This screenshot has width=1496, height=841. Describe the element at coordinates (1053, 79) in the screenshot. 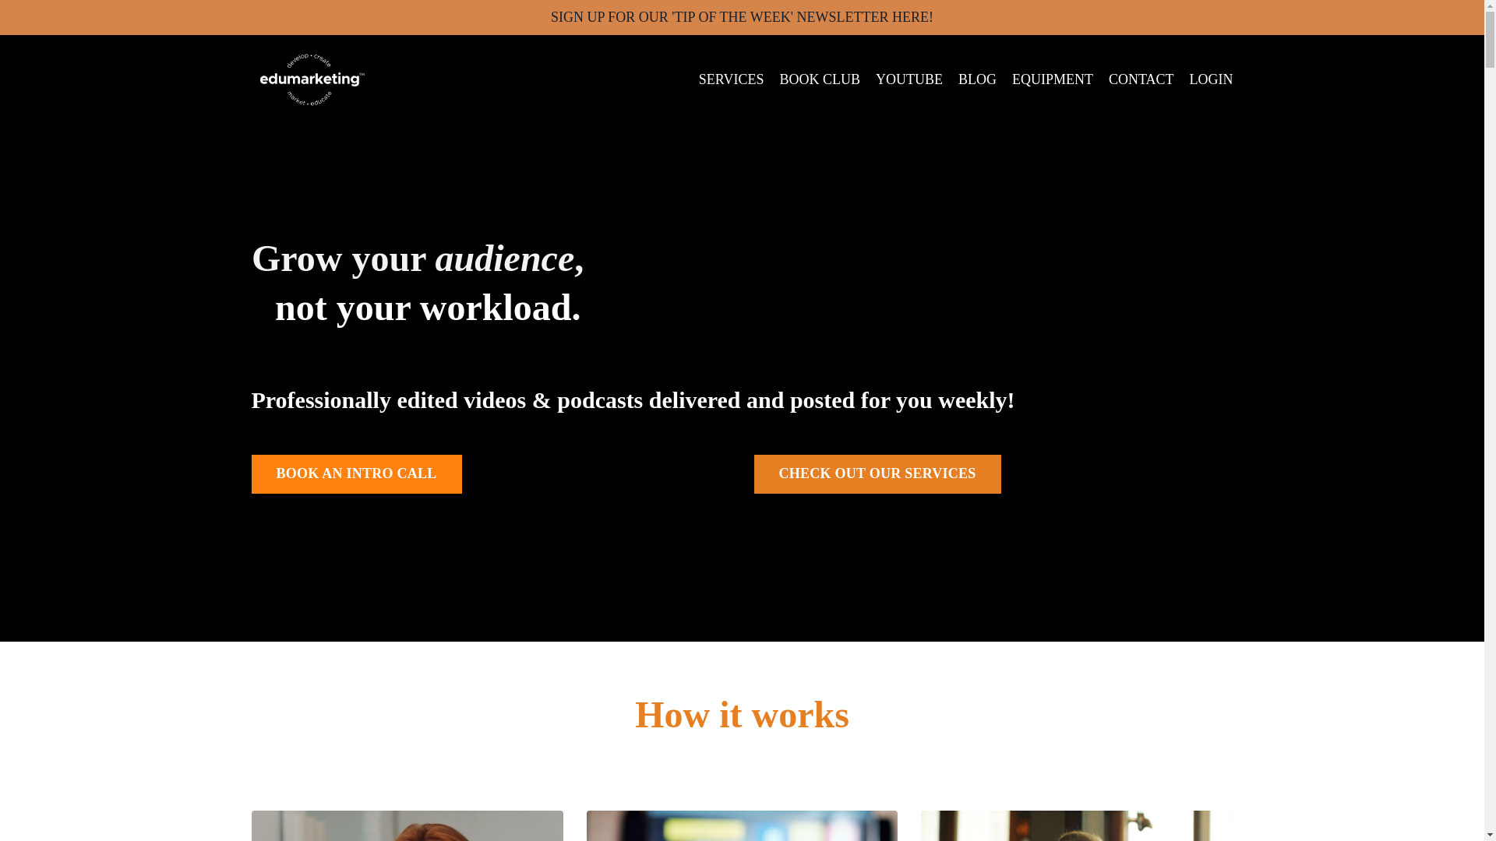

I see `EQUIPMENT` at that location.